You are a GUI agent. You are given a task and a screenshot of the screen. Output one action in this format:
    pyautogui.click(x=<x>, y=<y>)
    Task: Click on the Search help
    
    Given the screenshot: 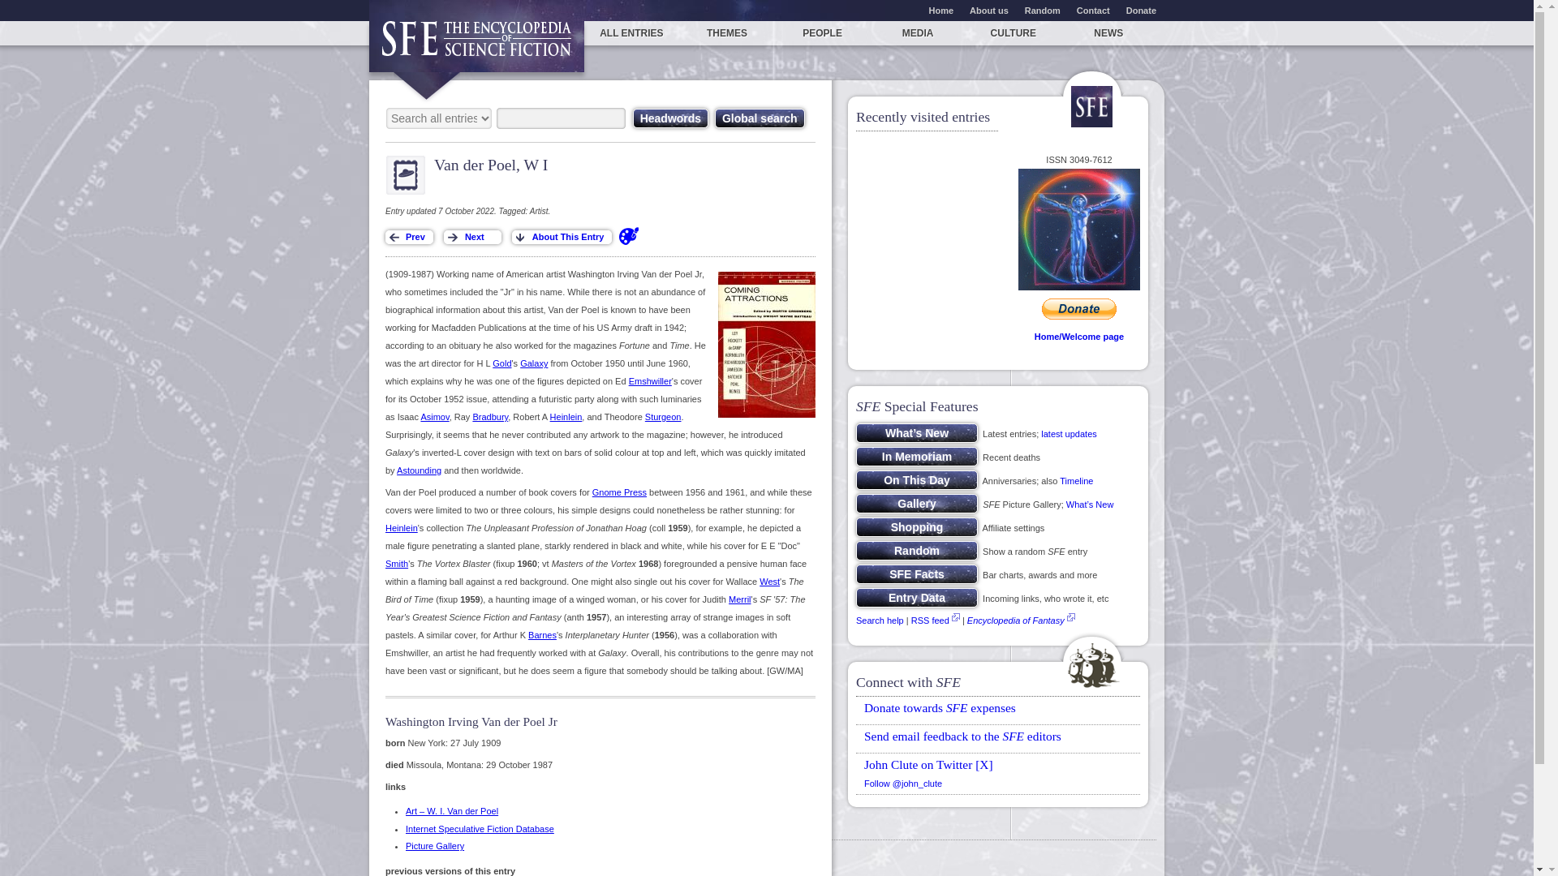 What is the action you would take?
    pyautogui.click(x=880, y=620)
    